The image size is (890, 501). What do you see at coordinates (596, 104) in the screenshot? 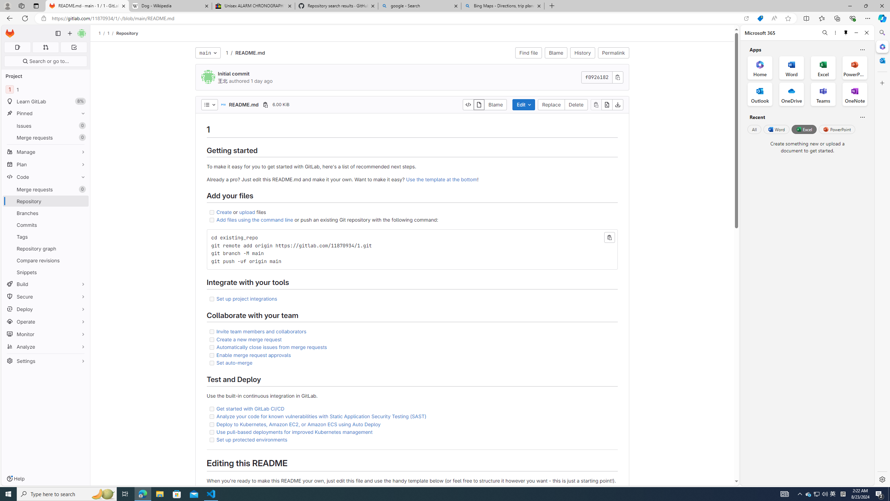
I see `Copy file contents` at bounding box center [596, 104].